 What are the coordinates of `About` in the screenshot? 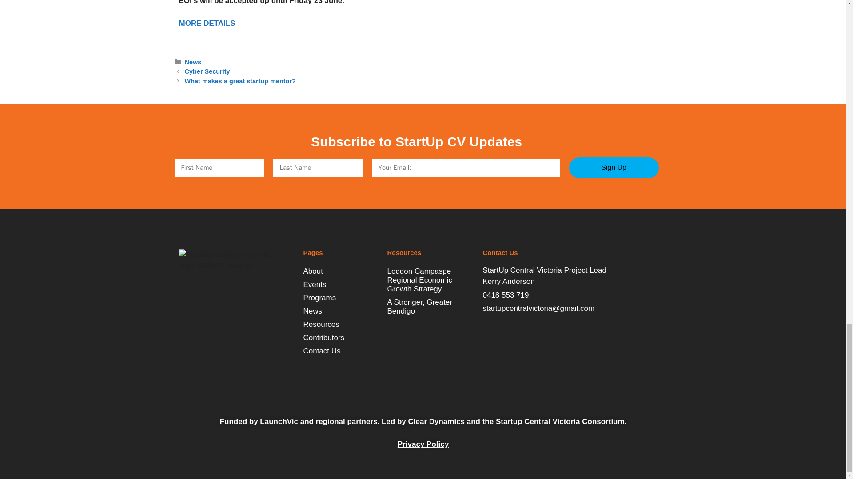 It's located at (340, 271).